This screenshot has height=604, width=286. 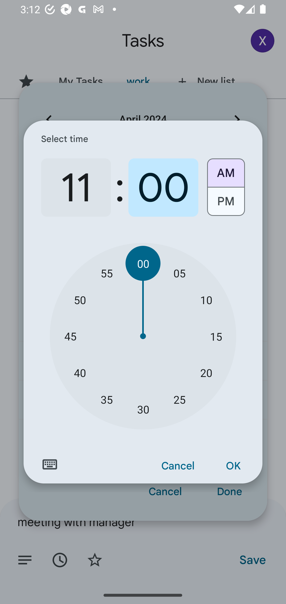 I want to click on AM, so click(x=226, y=170).